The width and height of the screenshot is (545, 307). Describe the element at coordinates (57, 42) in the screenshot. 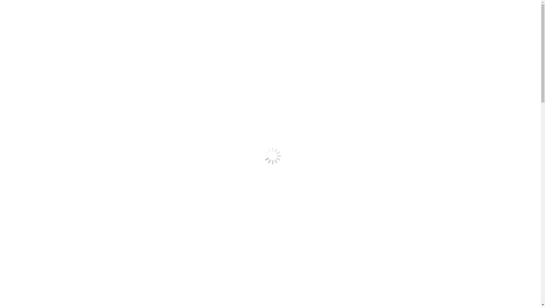

I see `GOVERNMENT` at that location.